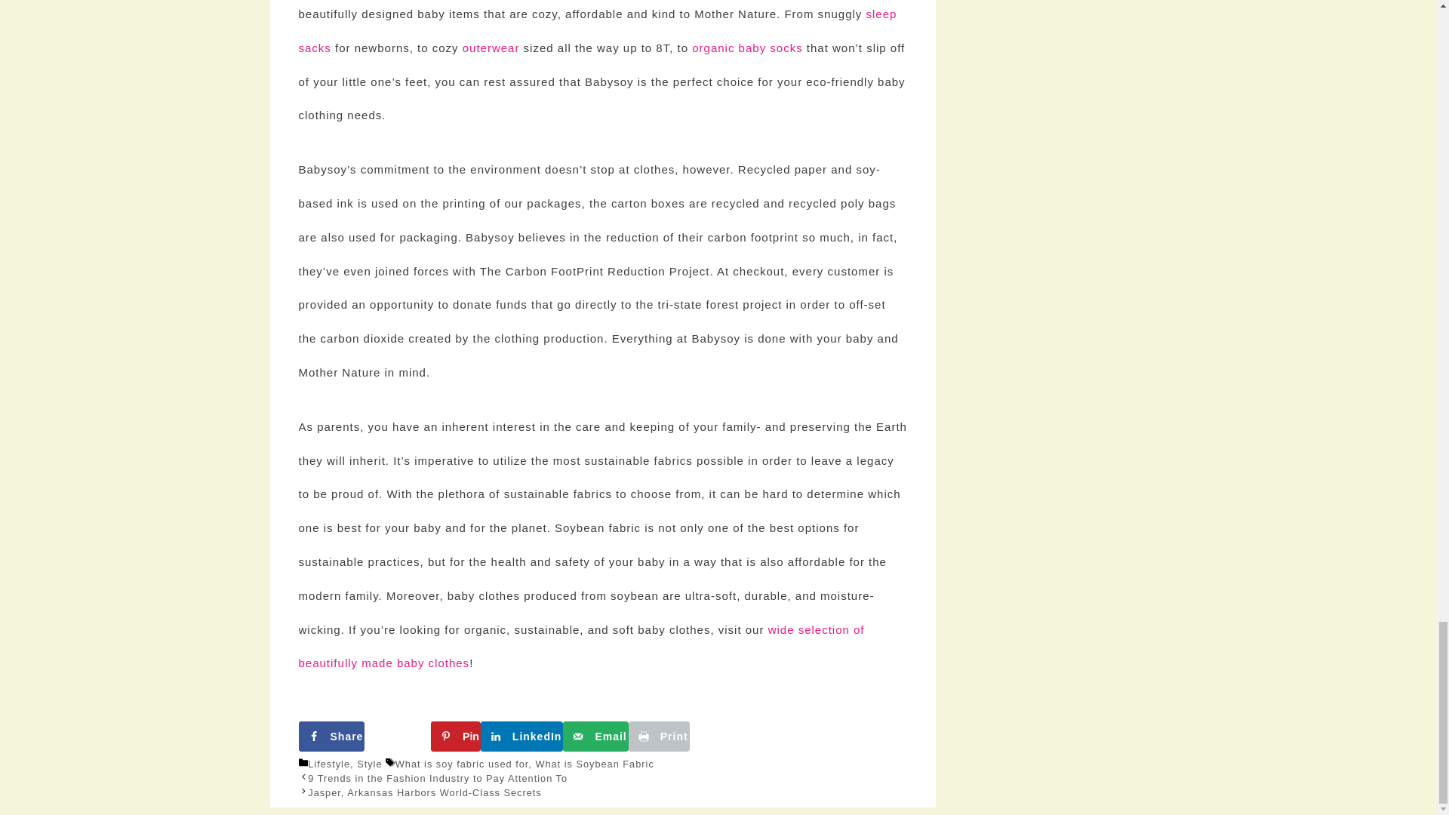 This screenshot has height=815, width=1449. Describe the element at coordinates (456, 736) in the screenshot. I see `Save to Pinterest` at that location.